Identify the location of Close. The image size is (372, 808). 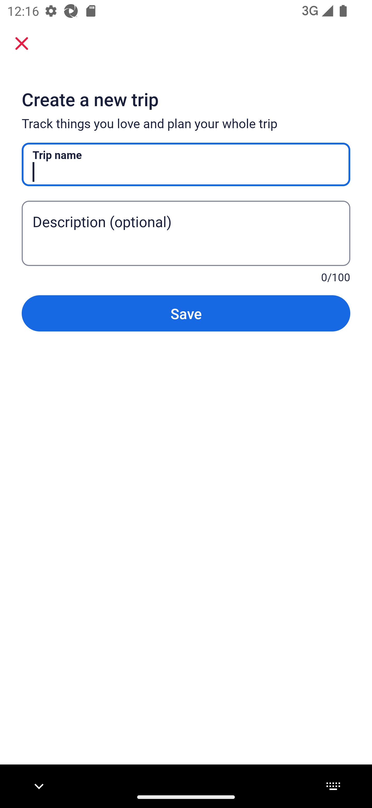
(22, 44).